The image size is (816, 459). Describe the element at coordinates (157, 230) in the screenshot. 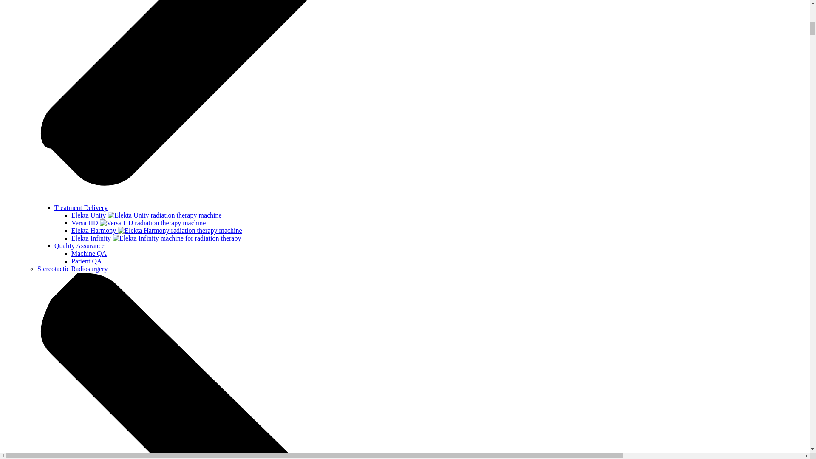

I see `Elekta Harmony` at that location.